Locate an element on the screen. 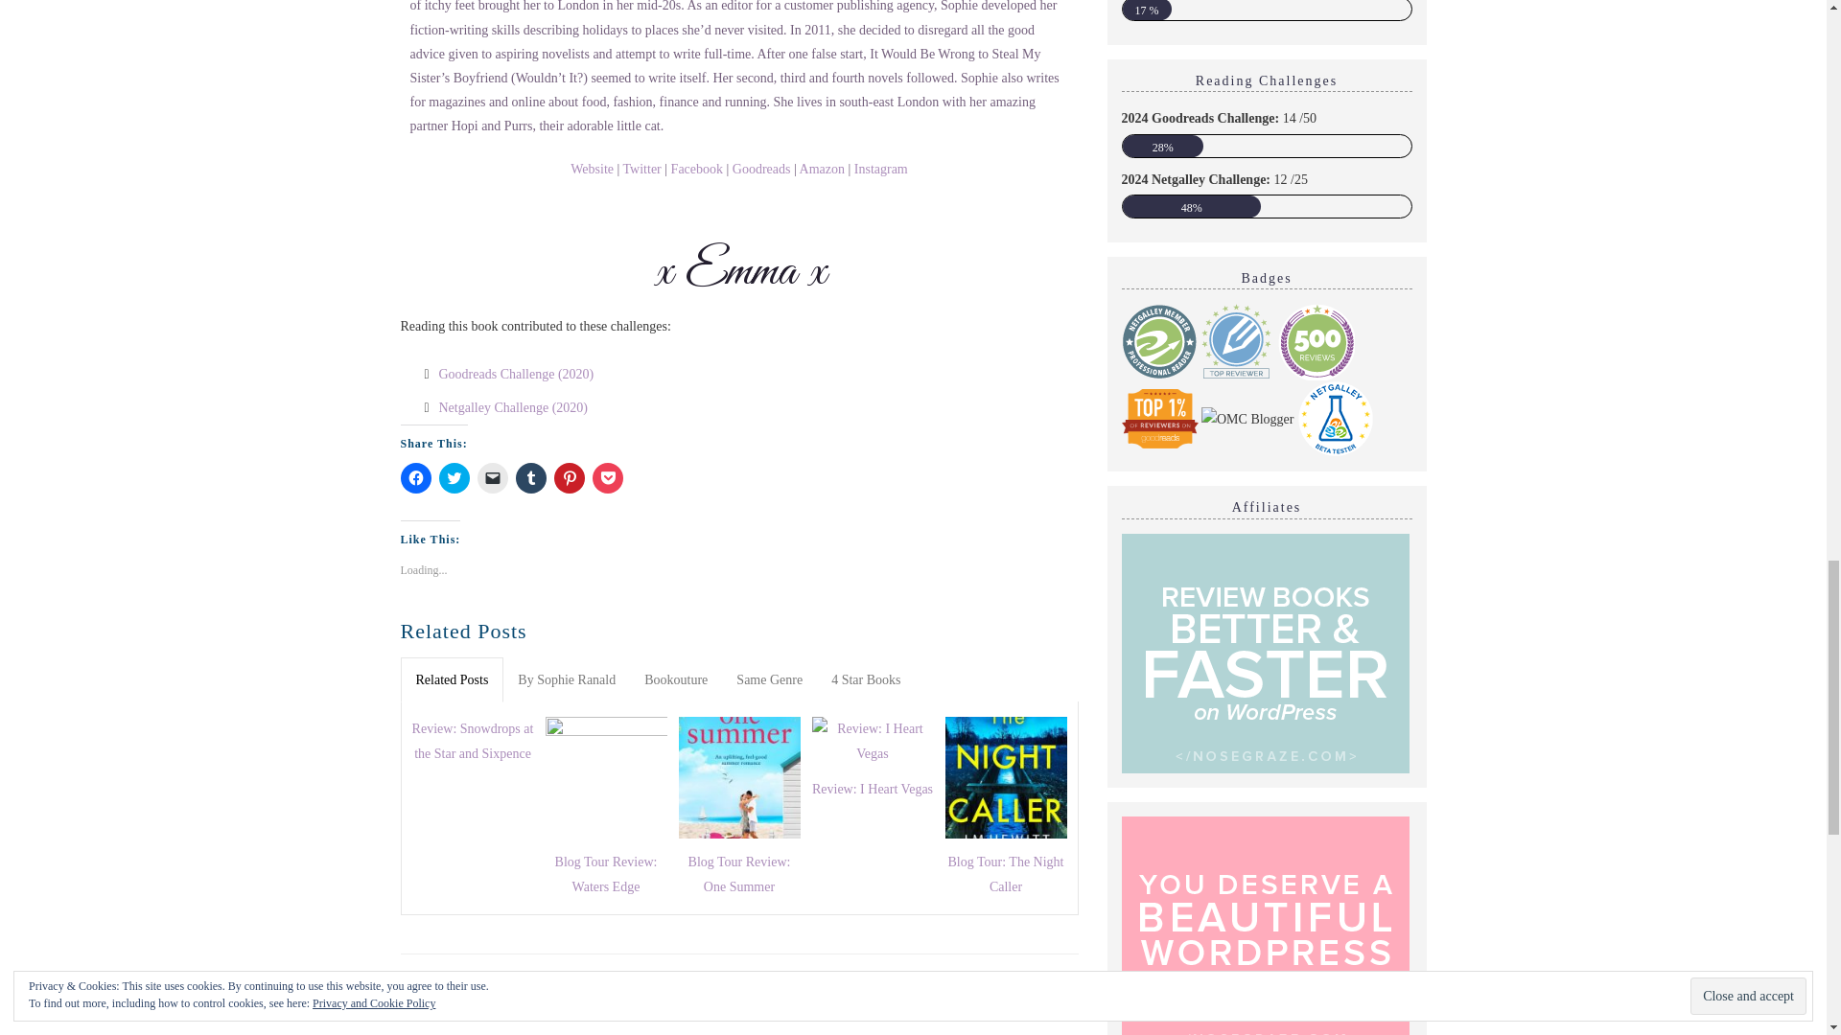  Click to share on Pinterest is located at coordinates (570, 477).